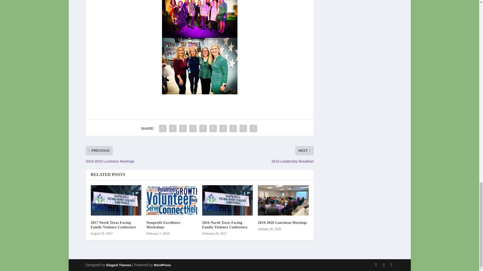 Image resolution: width=483 pixels, height=271 pixels. Describe the element at coordinates (253, 128) in the screenshot. I see `Share "Facing Family Violence in Collin County" via Print` at that location.